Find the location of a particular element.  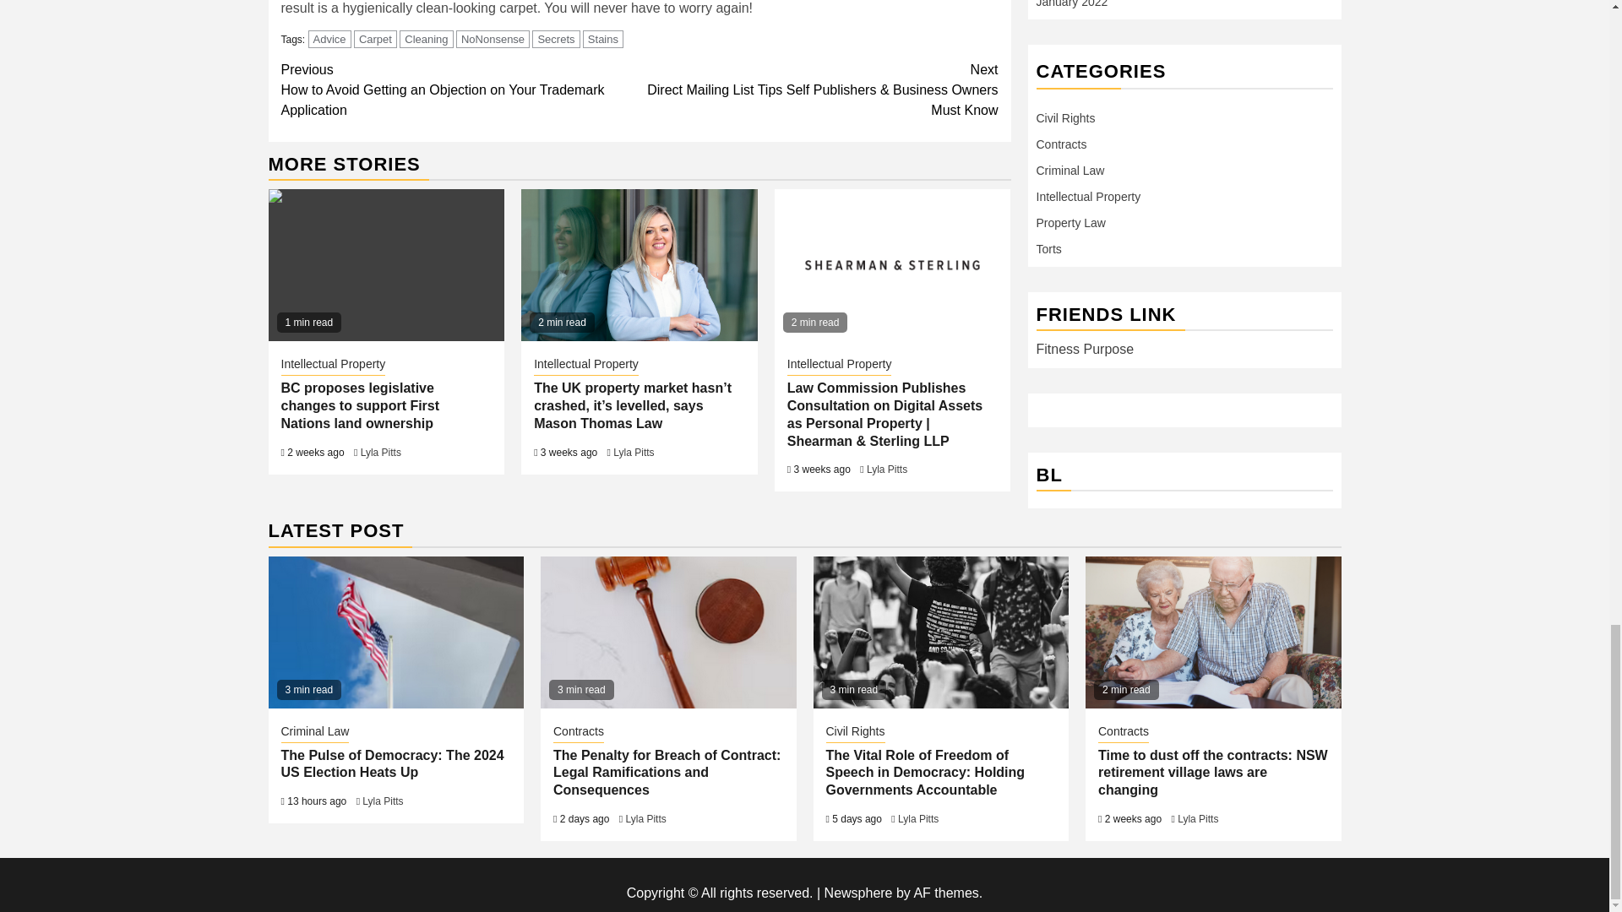

Advice is located at coordinates (329, 39).